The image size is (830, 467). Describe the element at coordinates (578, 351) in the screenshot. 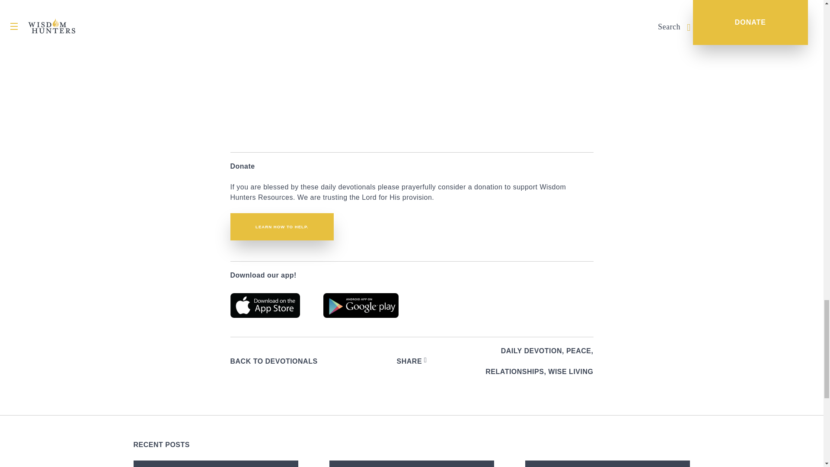

I see `PEACE` at that location.